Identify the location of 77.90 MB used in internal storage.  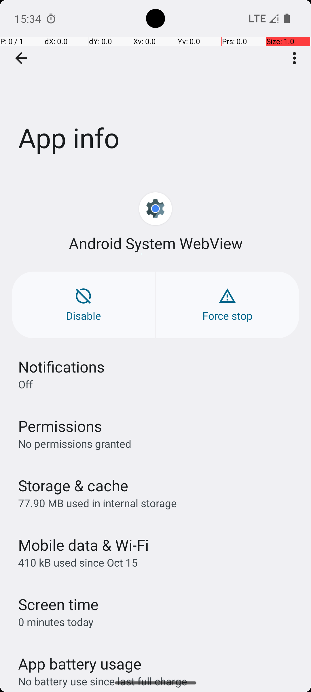
(97, 503).